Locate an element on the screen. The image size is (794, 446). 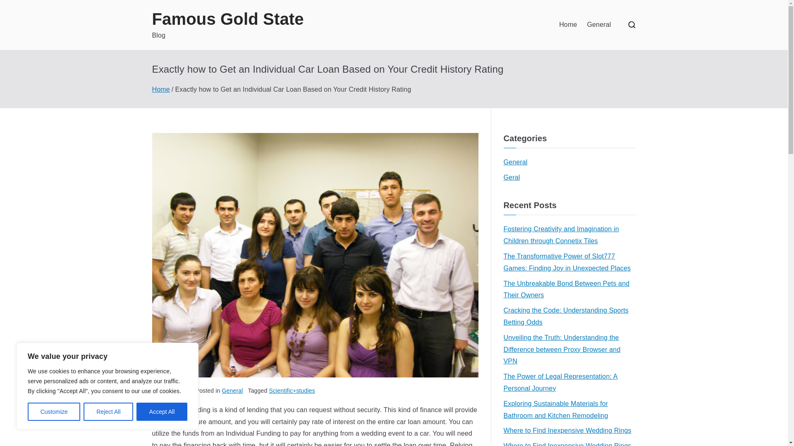
Accept All is located at coordinates (162, 412).